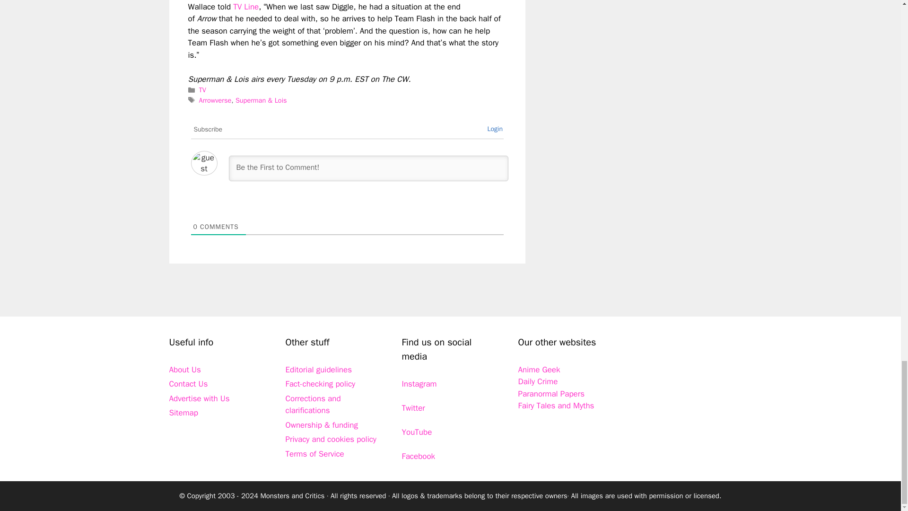 This screenshot has width=908, height=511. What do you see at coordinates (413, 408) in the screenshot?
I see `Twitter` at bounding box center [413, 408].